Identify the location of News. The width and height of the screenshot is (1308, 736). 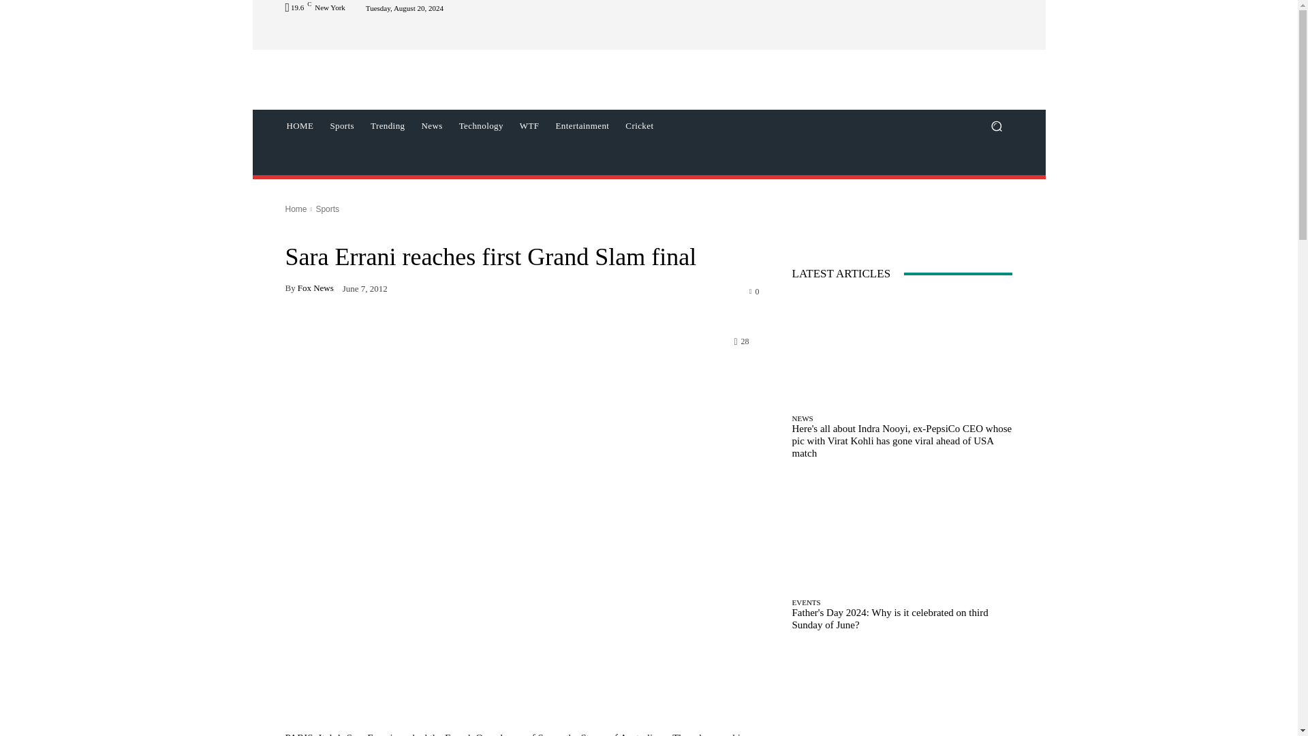
(431, 125).